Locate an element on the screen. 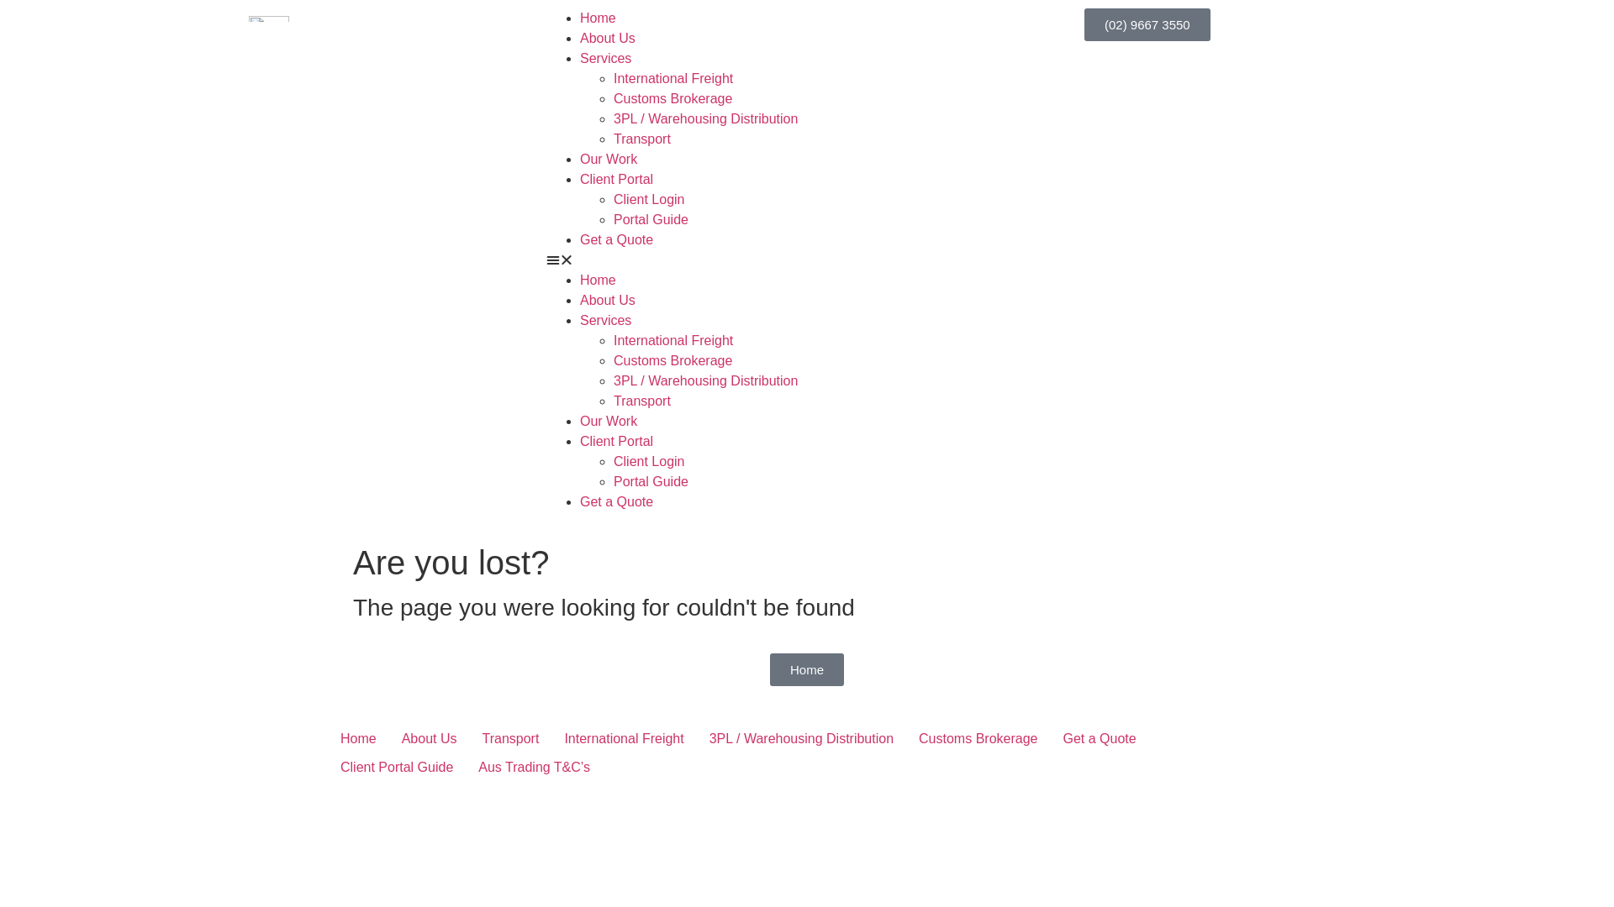 The height and width of the screenshot is (907, 1614). Our Work is located at coordinates (609, 160).